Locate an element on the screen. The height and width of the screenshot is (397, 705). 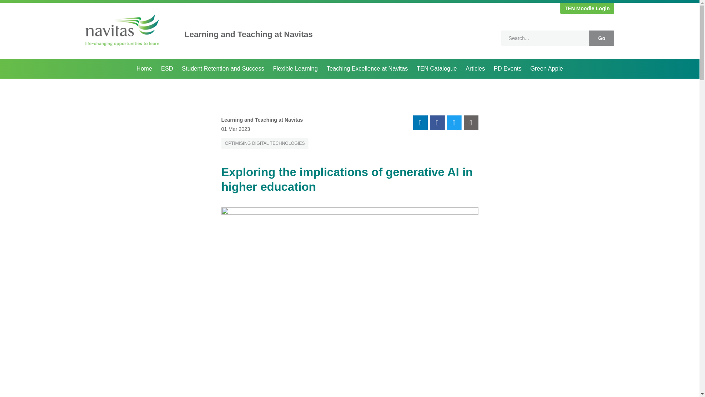
Flexible Learning is located at coordinates (295, 68).